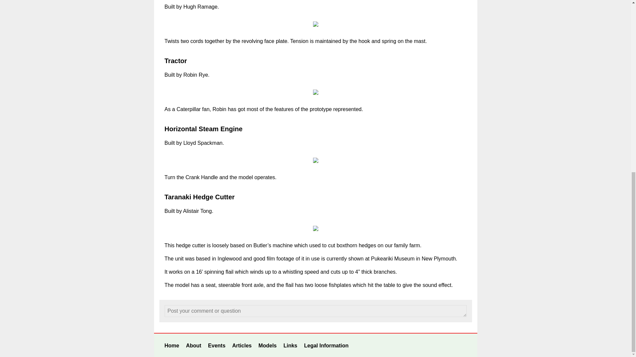 The height and width of the screenshot is (357, 636). I want to click on Links, so click(291, 345).